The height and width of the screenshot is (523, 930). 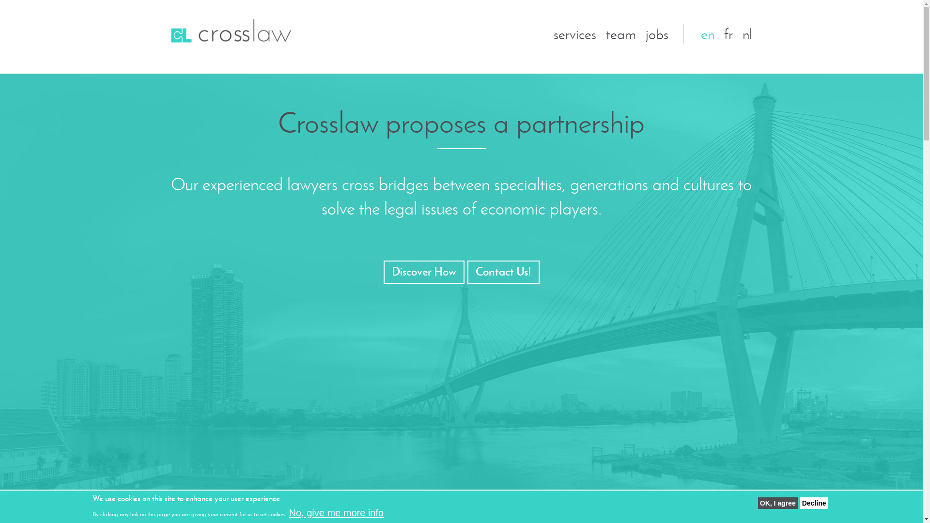 I want to click on Decline, so click(x=814, y=503).